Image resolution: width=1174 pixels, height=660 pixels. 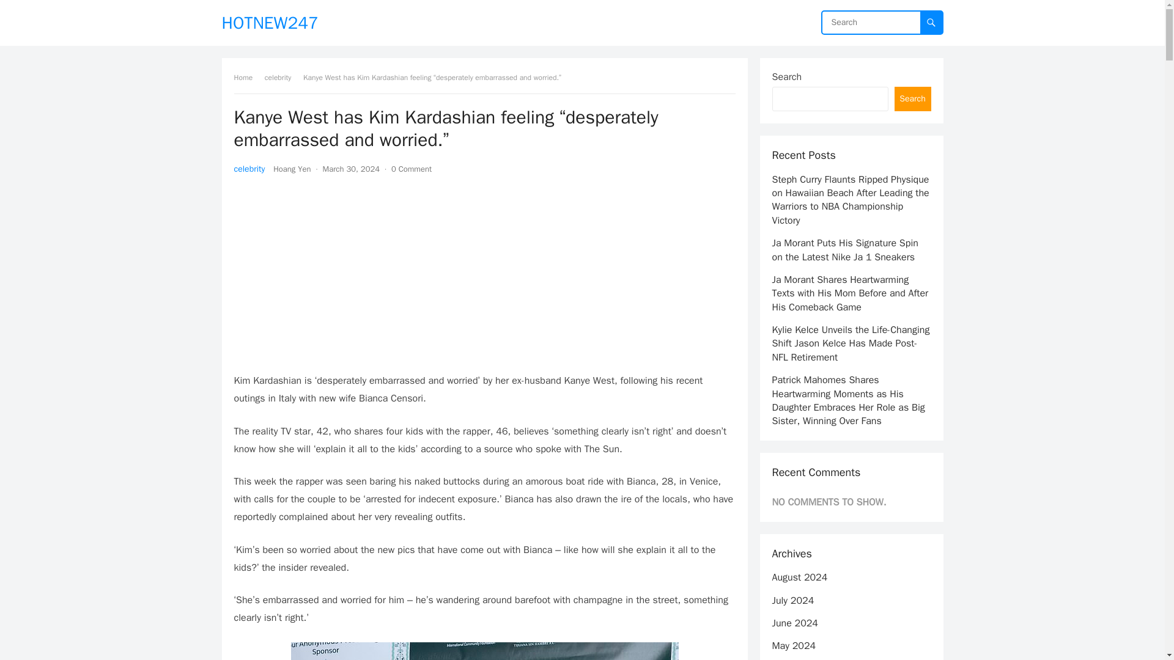 What do you see at coordinates (270, 23) in the screenshot?
I see `HOTNEW247` at bounding box center [270, 23].